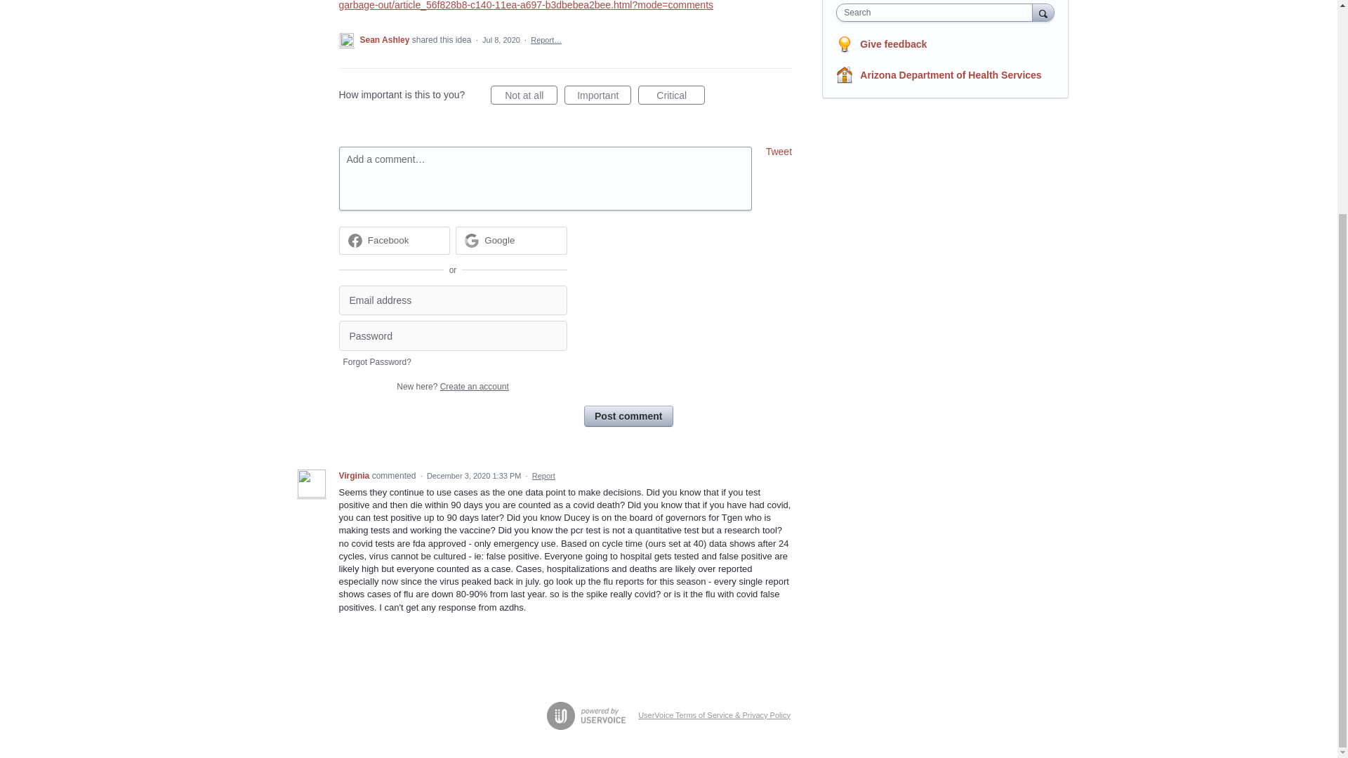 This screenshot has height=758, width=1348. I want to click on Google, so click(499, 240).